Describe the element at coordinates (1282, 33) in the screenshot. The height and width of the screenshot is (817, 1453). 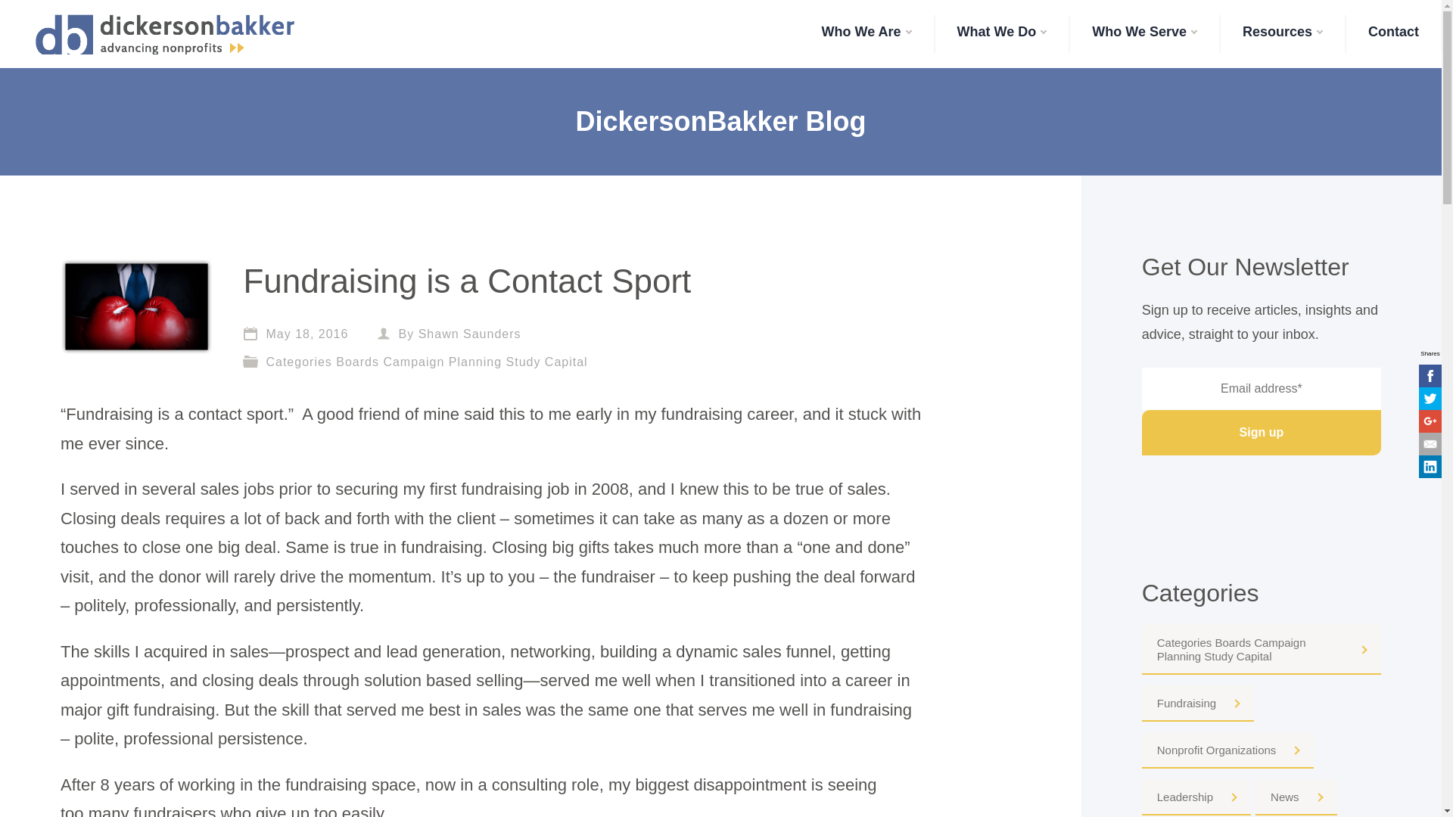
I see `Resources` at that location.